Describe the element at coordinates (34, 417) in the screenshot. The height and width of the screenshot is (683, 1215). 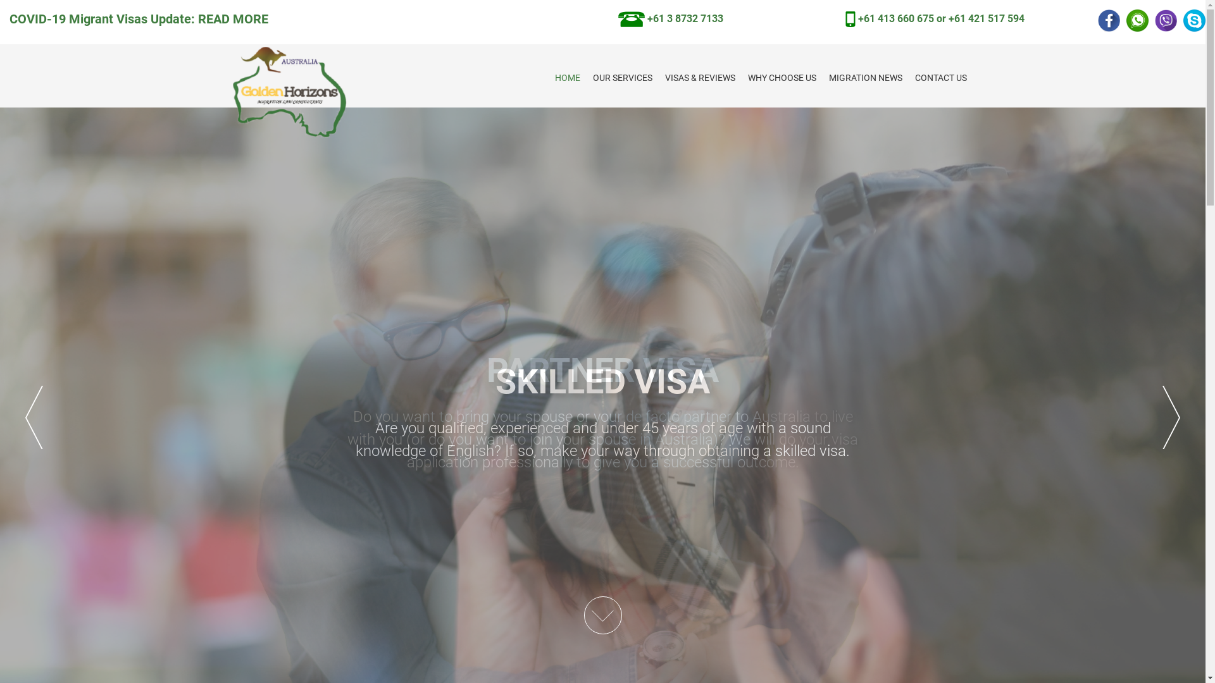
I see `Prev` at that location.